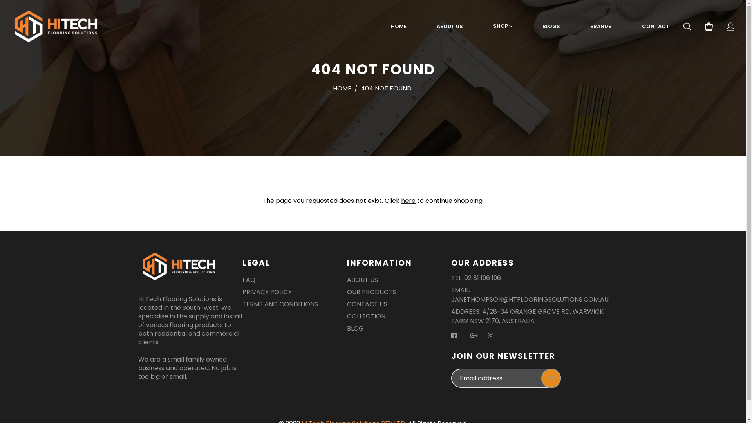 This screenshot has width=752, height=423. Describe the element at coordinates (503, 26) in the screenshot. I see `SHOP` at that location.